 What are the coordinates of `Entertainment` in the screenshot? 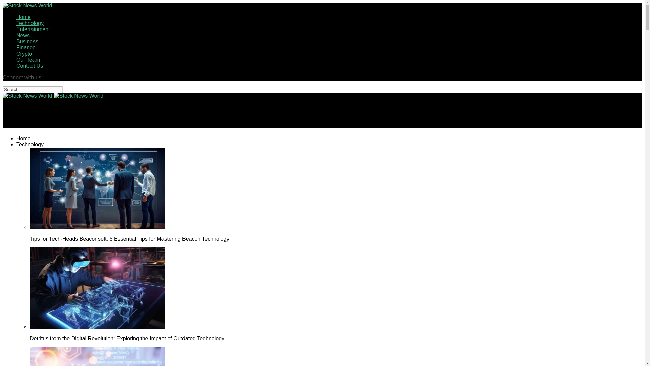 It's located at (33, 29).